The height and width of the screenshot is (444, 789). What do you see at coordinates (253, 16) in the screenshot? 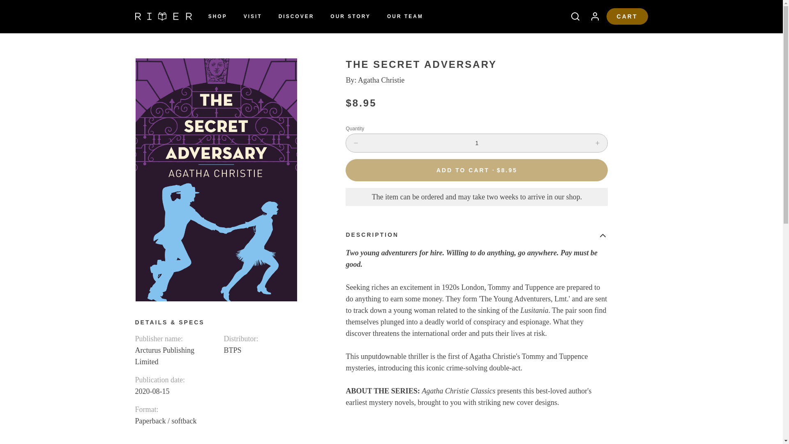
I see `VISIT` at bounding box center [253, 16].